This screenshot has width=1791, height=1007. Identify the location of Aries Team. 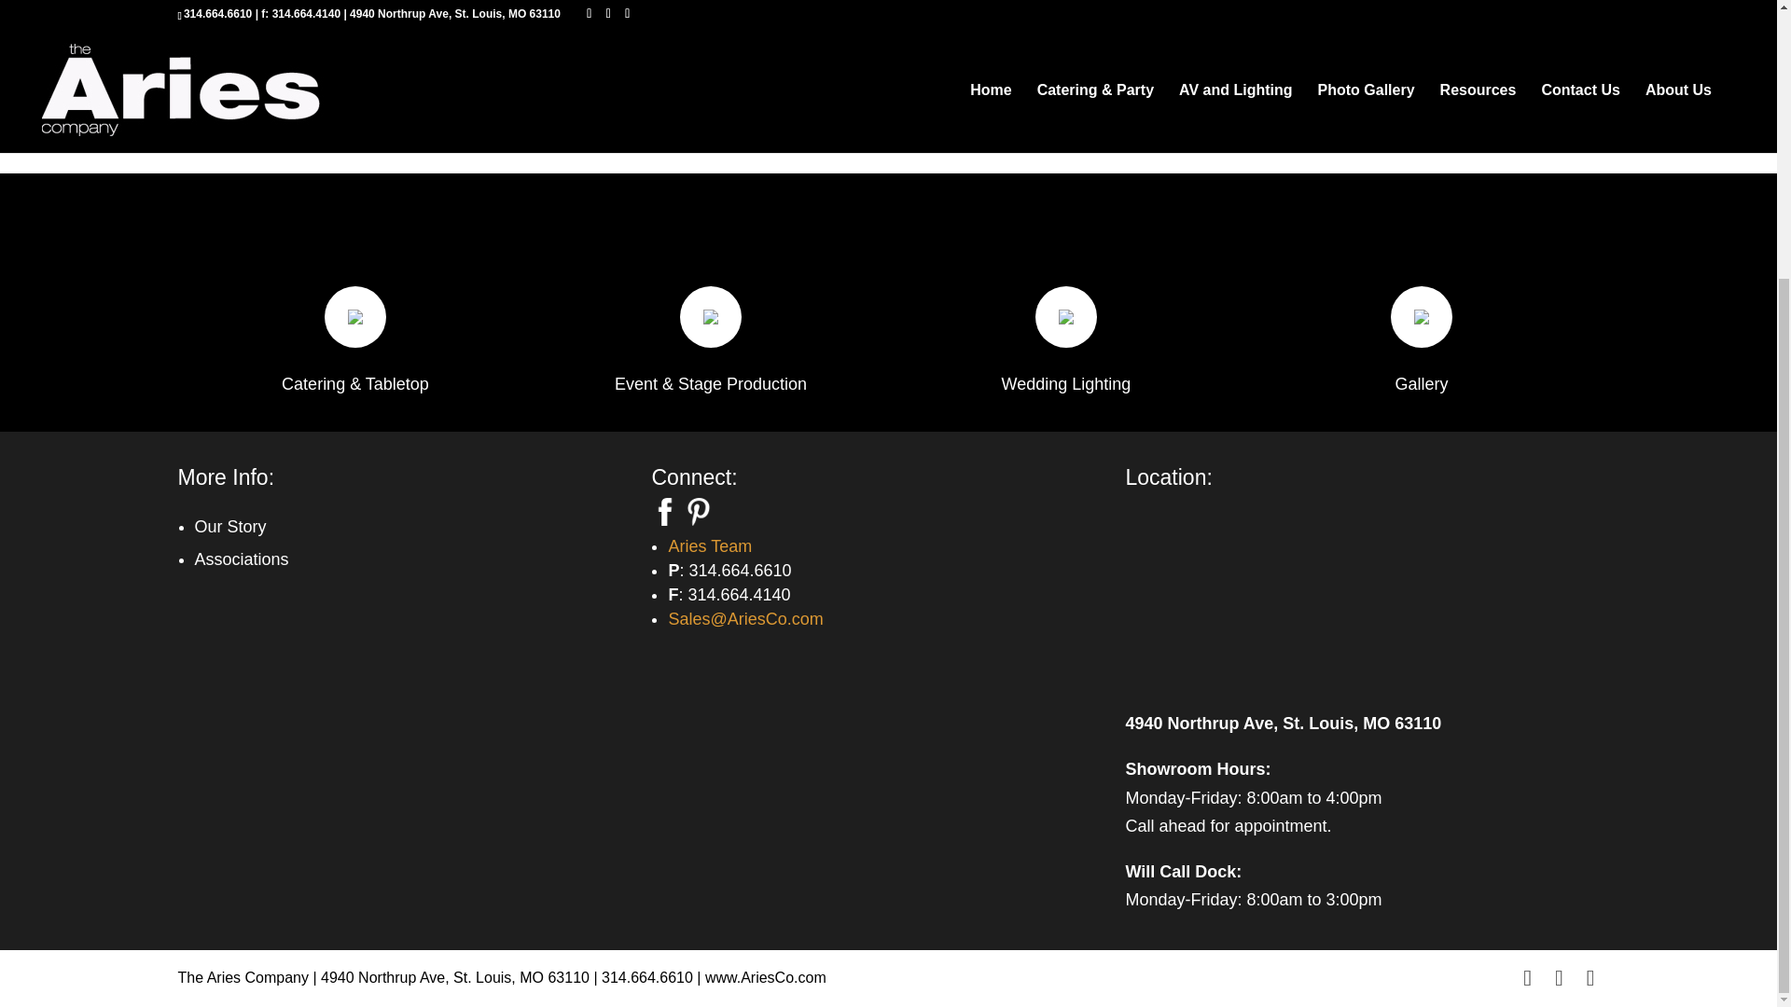
(710, 546).